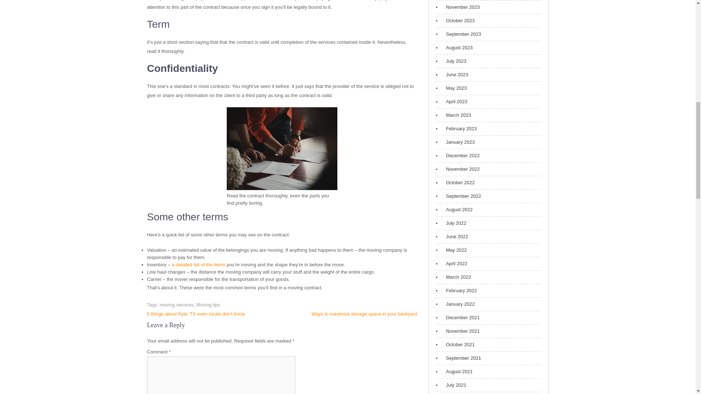  I want to click on August 2023, so click(457, 47).